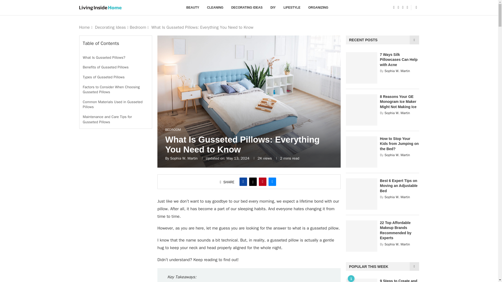 The image size is (502, 282). I want to click on DECORATING IDEAS, so click(247, 8).